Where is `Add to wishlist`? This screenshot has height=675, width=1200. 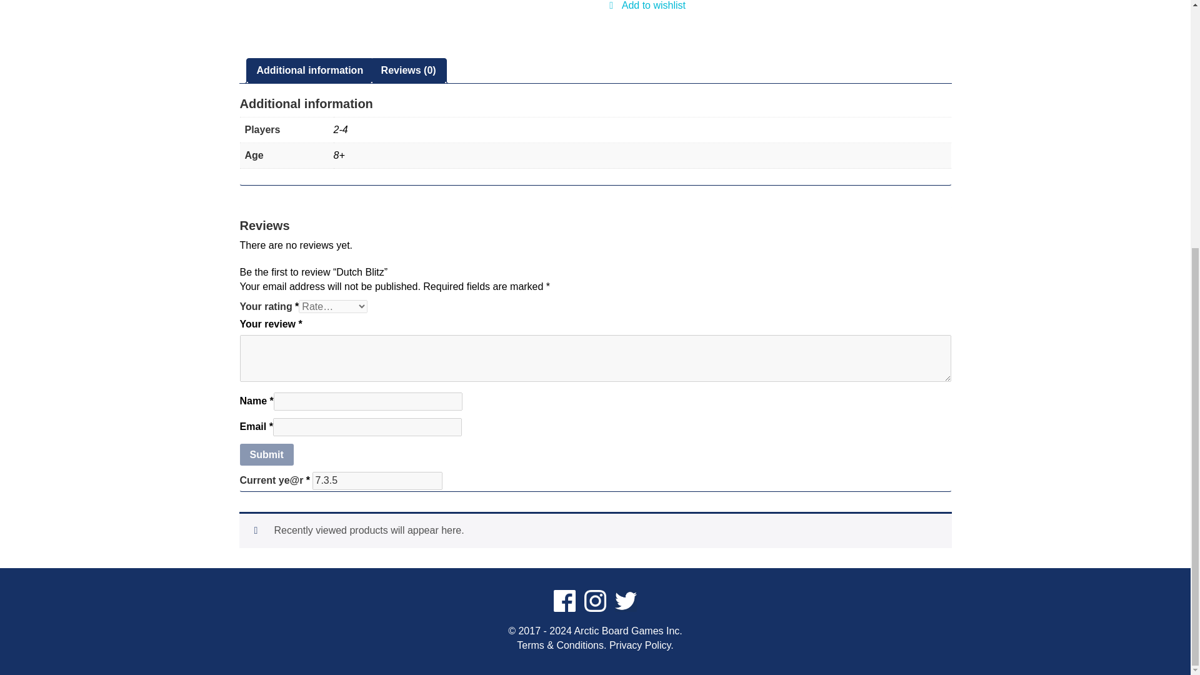 Add to wishlist is located at coordinates (647, 12).